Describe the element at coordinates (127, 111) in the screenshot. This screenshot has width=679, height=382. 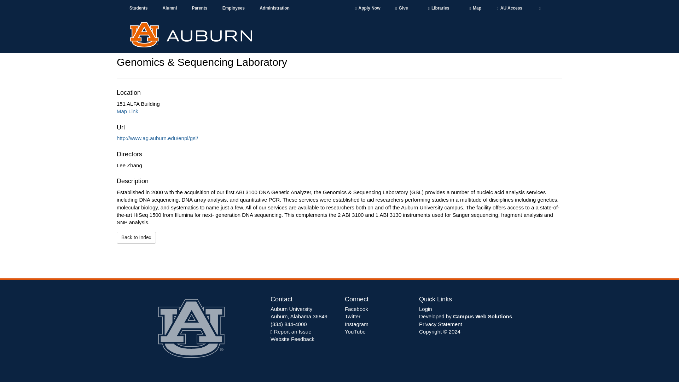
I see `Map Link` at that location.